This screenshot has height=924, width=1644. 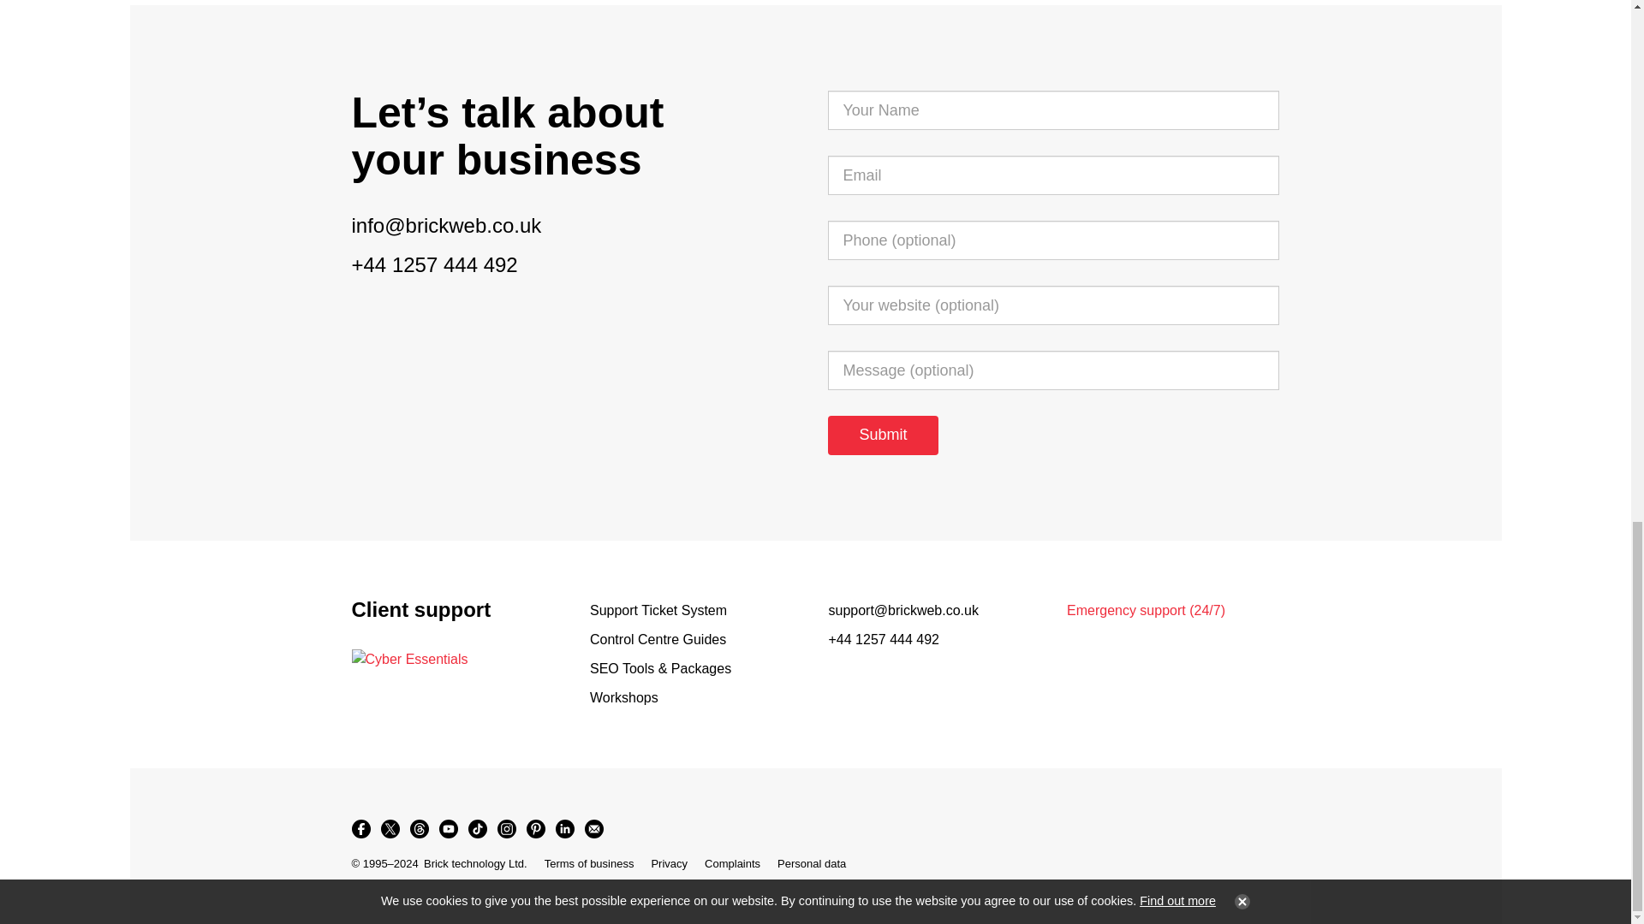 What do you see at coordinates (534, 828) in the screenshot?
I see `Pinterest` at bounding box center [534, 828].